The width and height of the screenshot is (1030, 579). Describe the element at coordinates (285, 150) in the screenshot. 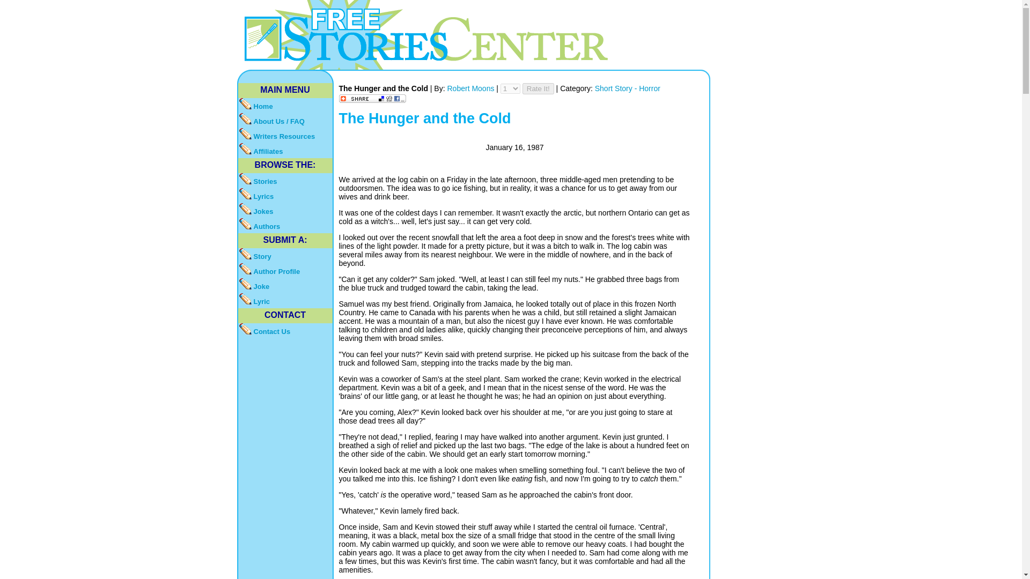

I see `Affiliates` at that location.